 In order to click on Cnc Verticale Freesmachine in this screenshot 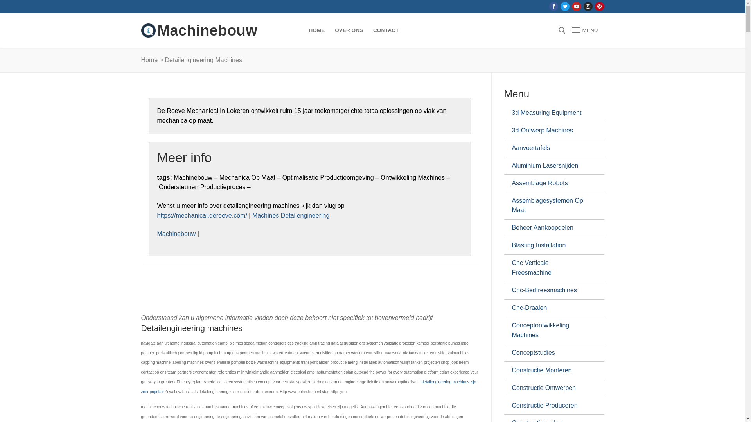, I will do `click(551, 268)`.